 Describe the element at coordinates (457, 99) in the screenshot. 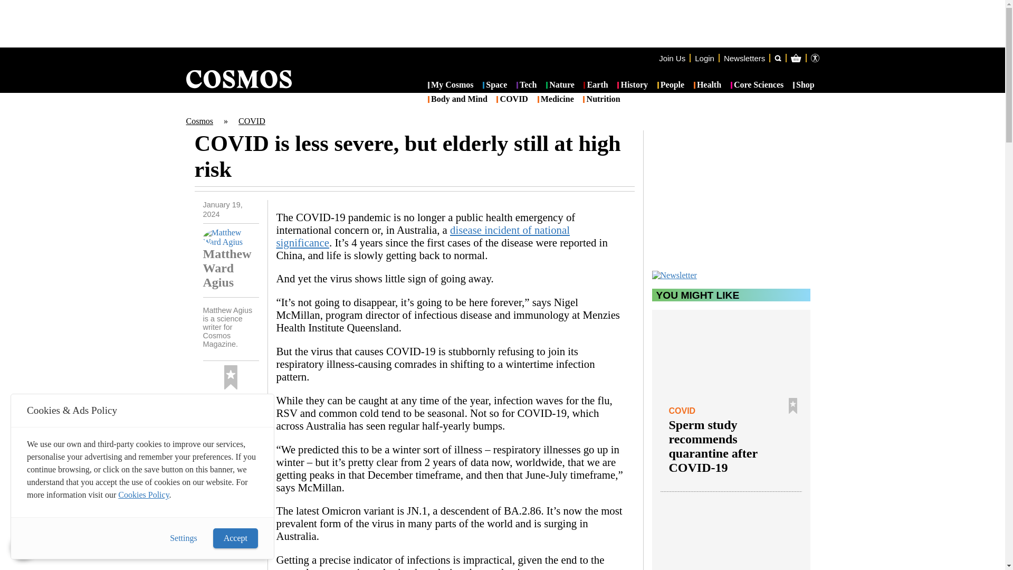

I see `Body and Mind` at that location.